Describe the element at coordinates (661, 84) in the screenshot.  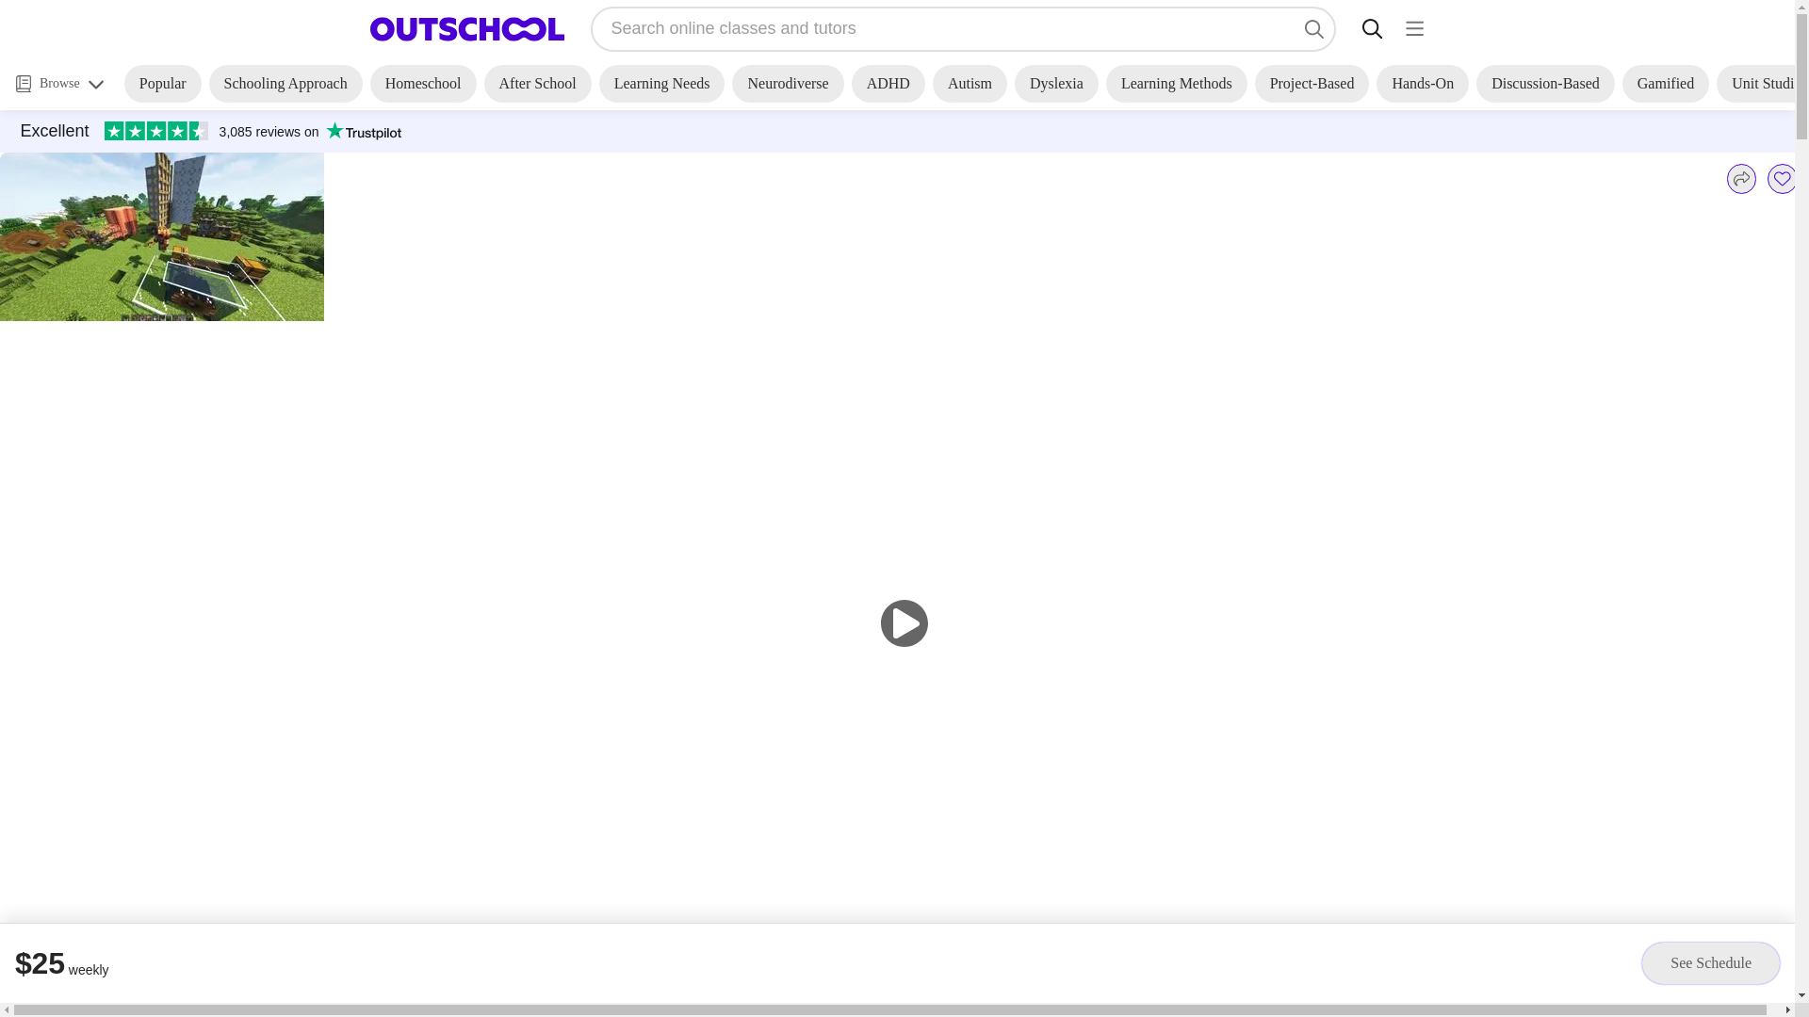
I see `Learning Needs` at that location.